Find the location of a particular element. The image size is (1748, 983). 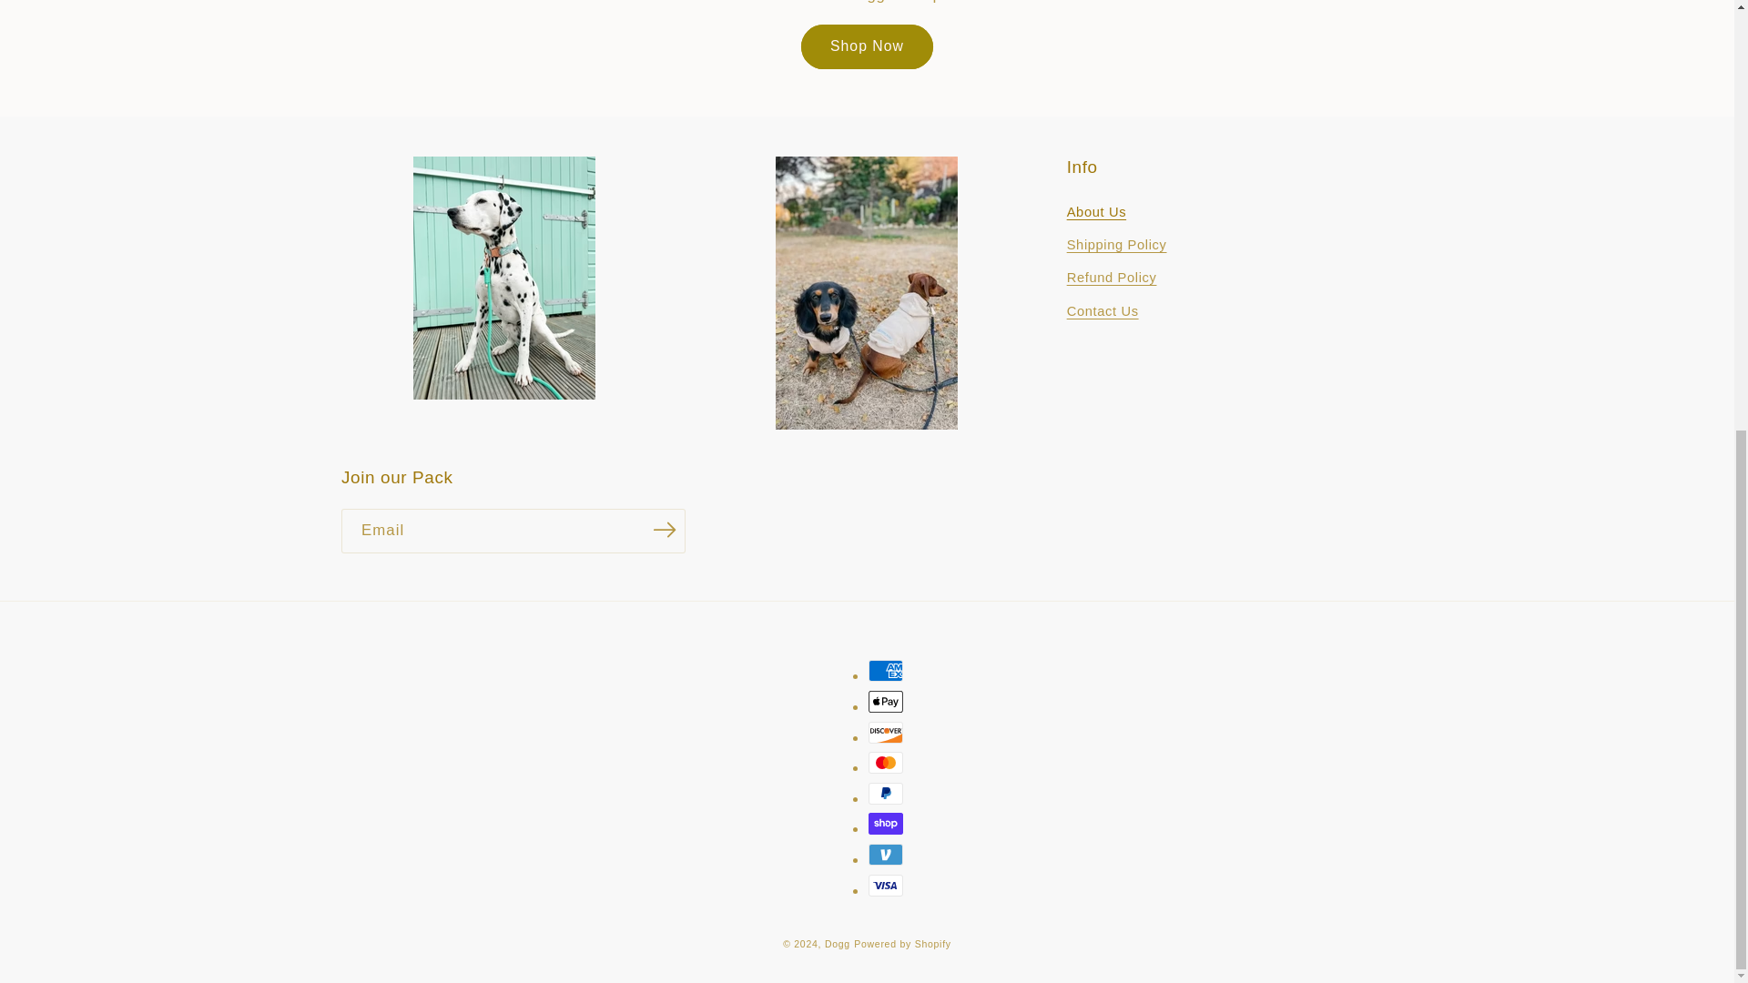

PayPal is located at coordinates (886, 794).